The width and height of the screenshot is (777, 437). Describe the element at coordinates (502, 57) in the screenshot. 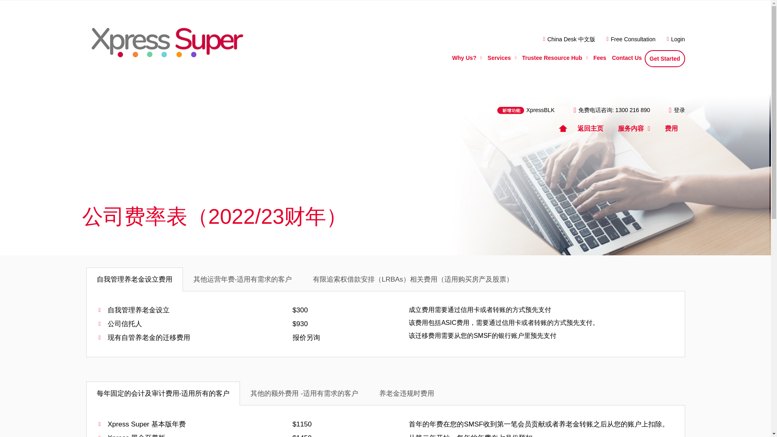

I see `Services` at that location.